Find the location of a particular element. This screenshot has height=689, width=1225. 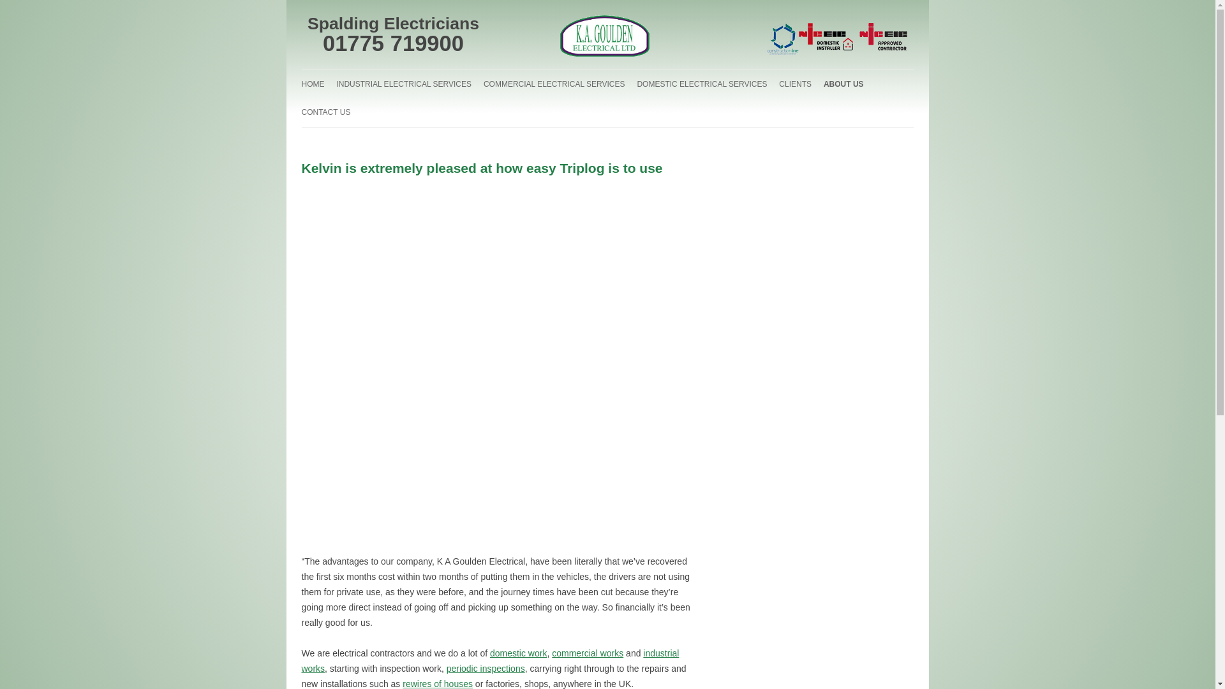

CLIENTS is located at coordinates (795, 84).